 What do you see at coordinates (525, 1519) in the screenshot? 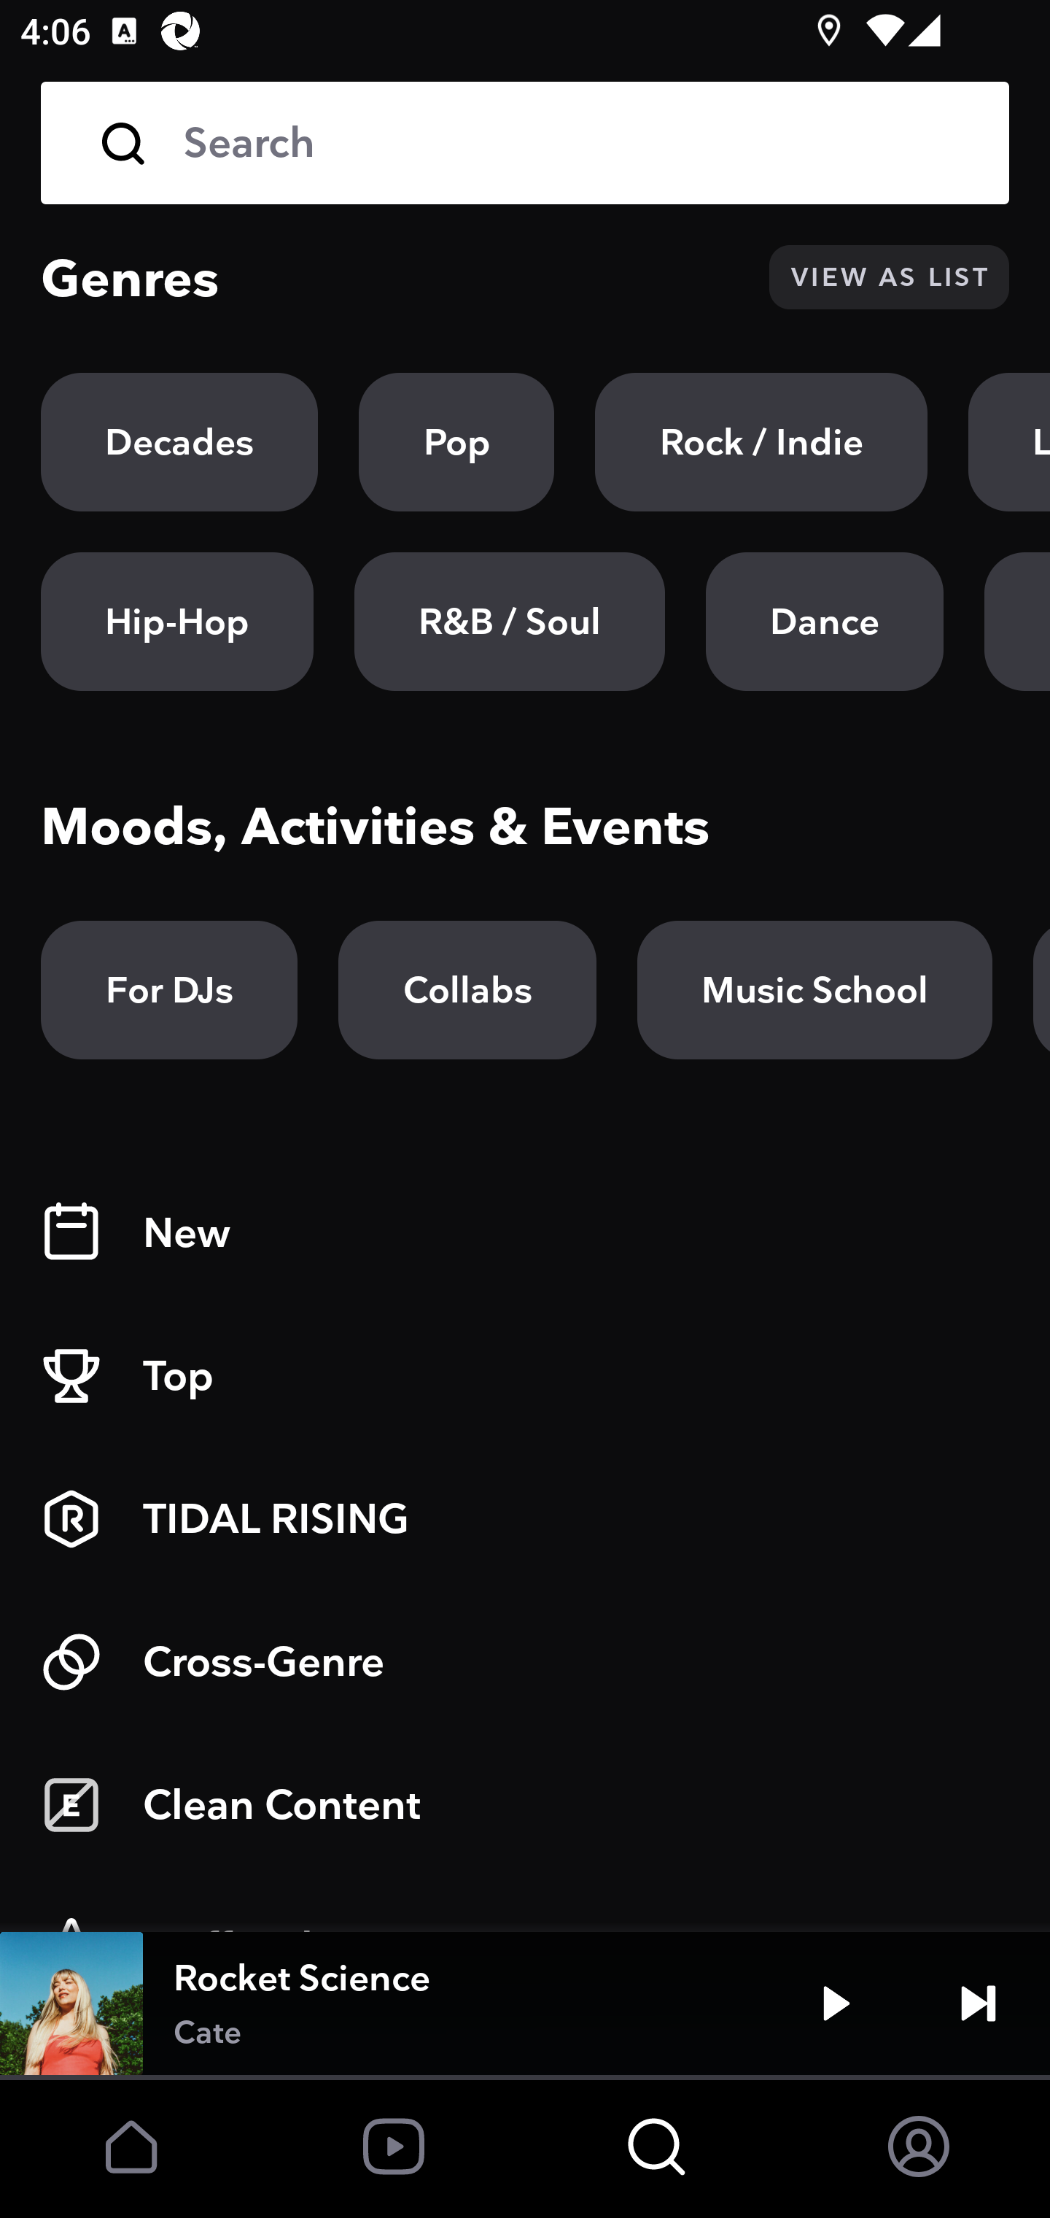
I see `TIDAL RISING` at bounding box center [525, 1519].